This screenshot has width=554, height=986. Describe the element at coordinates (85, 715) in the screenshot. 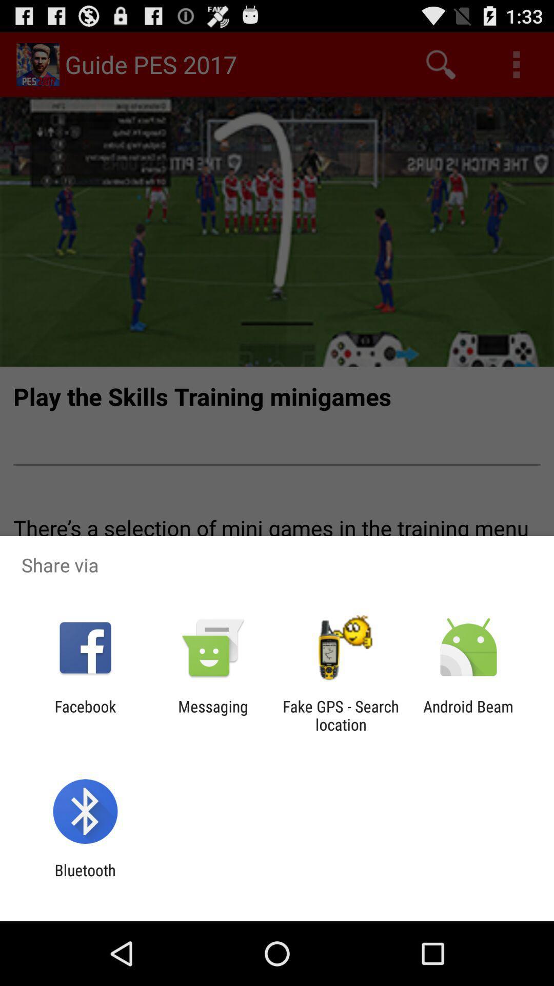

I see `choose the facebook app` at that location.